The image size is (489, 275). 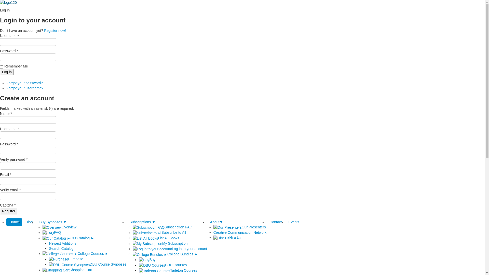 What do you see at coordinates (9, 211) in the screenshot?
I see `Register` at bounding box center [9, 211].